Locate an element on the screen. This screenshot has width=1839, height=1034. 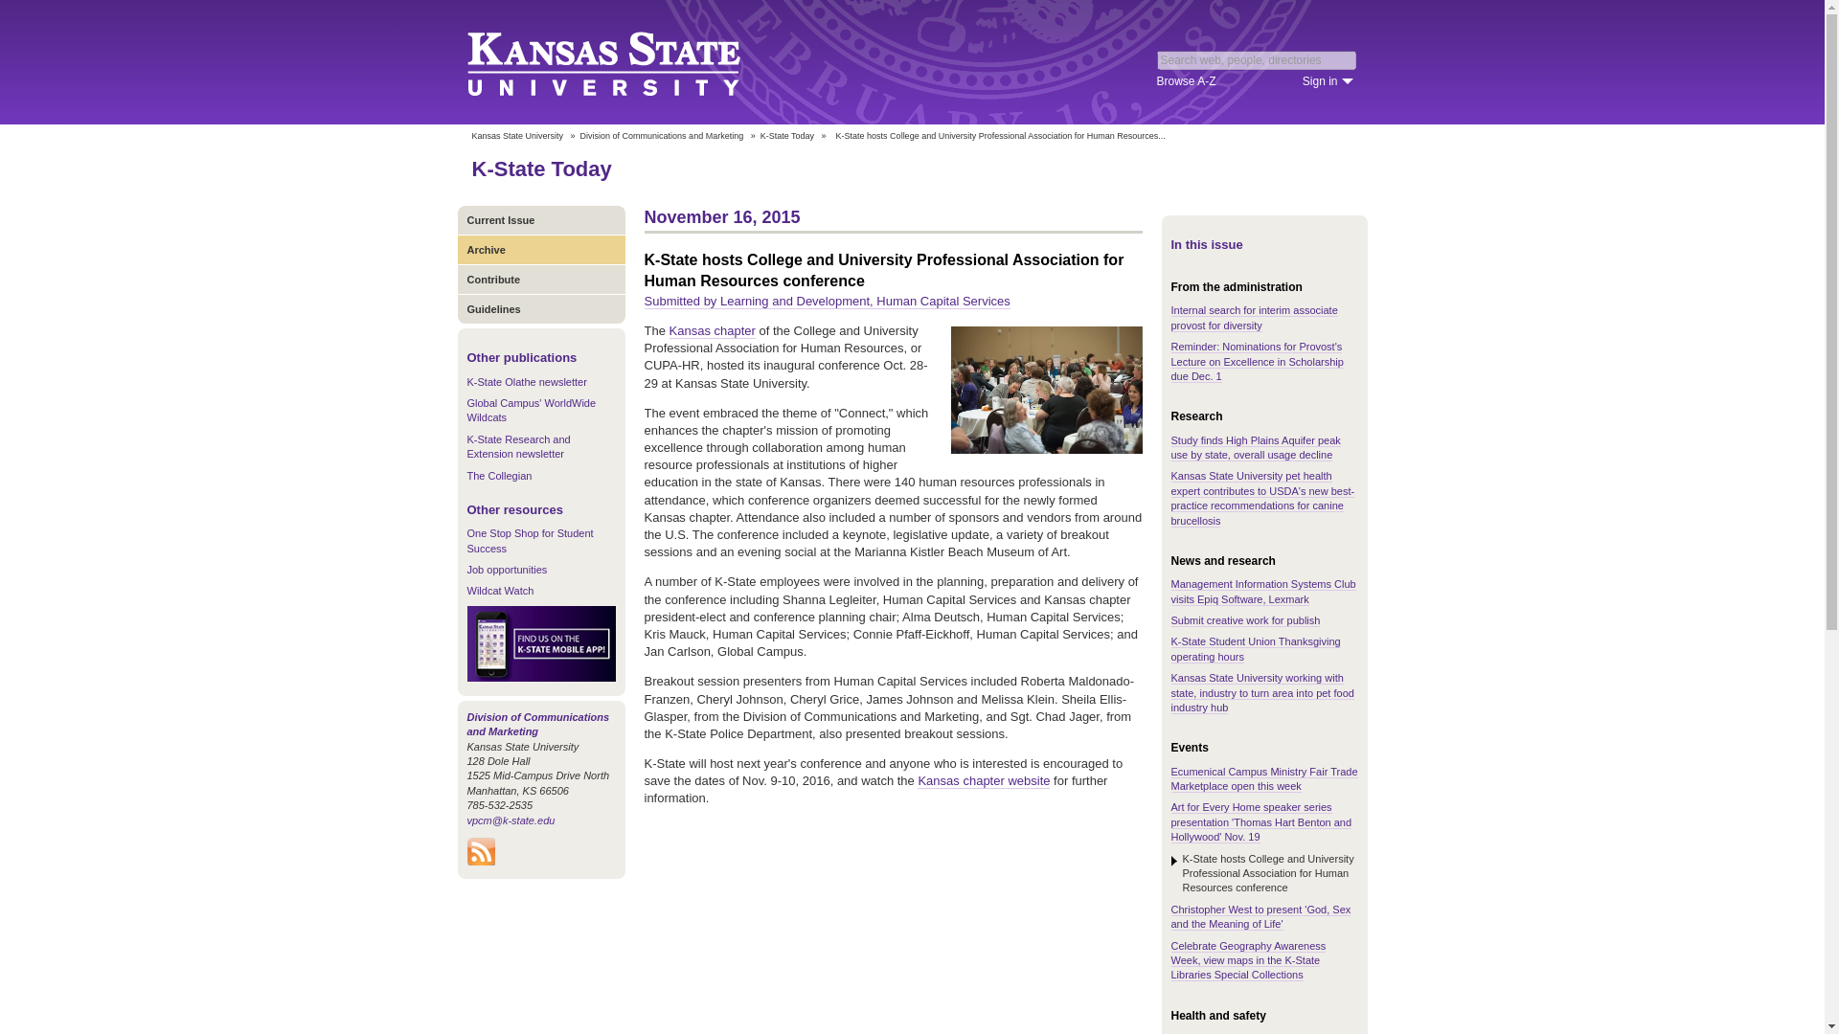
Division of Communications and Marketing is located at coordinates (538, 724).